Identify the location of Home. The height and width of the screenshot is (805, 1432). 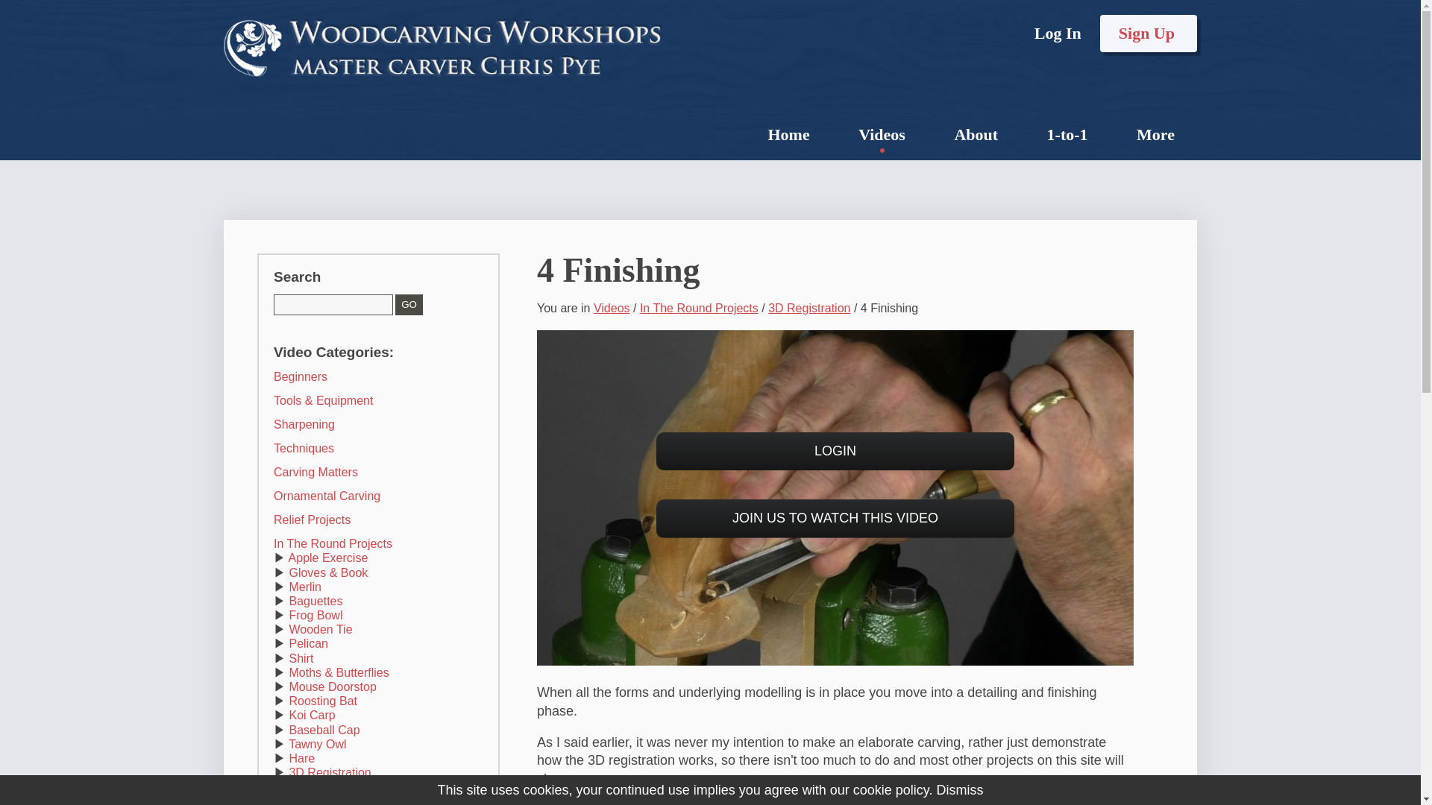
(788, 134).